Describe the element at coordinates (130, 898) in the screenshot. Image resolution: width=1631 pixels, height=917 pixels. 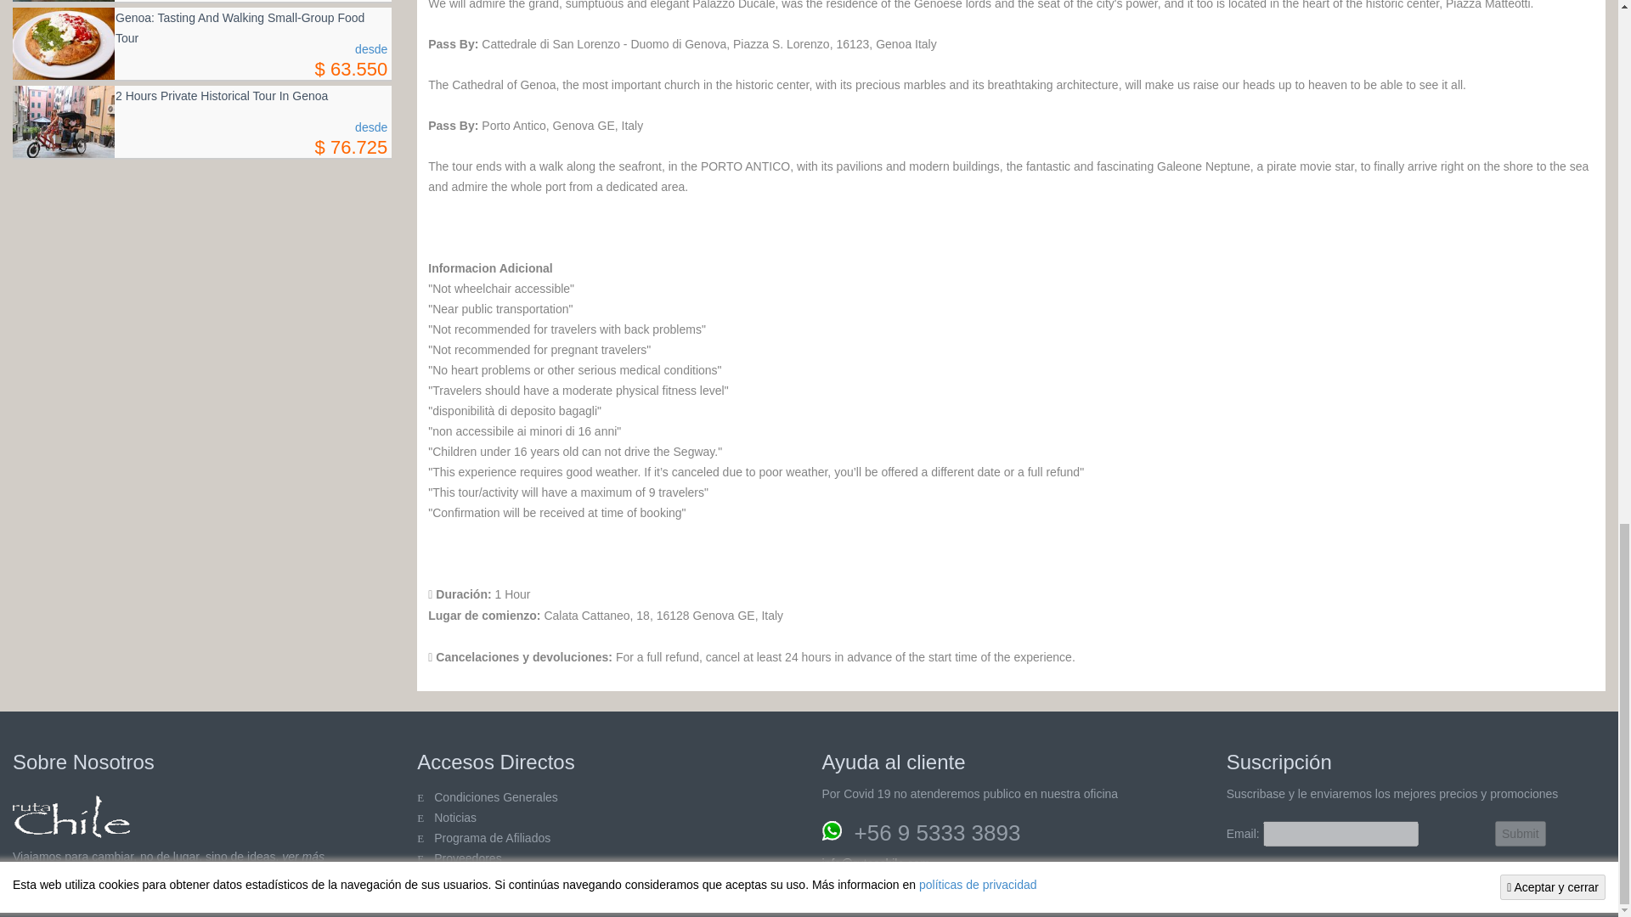
I see `Youtube` at that location.